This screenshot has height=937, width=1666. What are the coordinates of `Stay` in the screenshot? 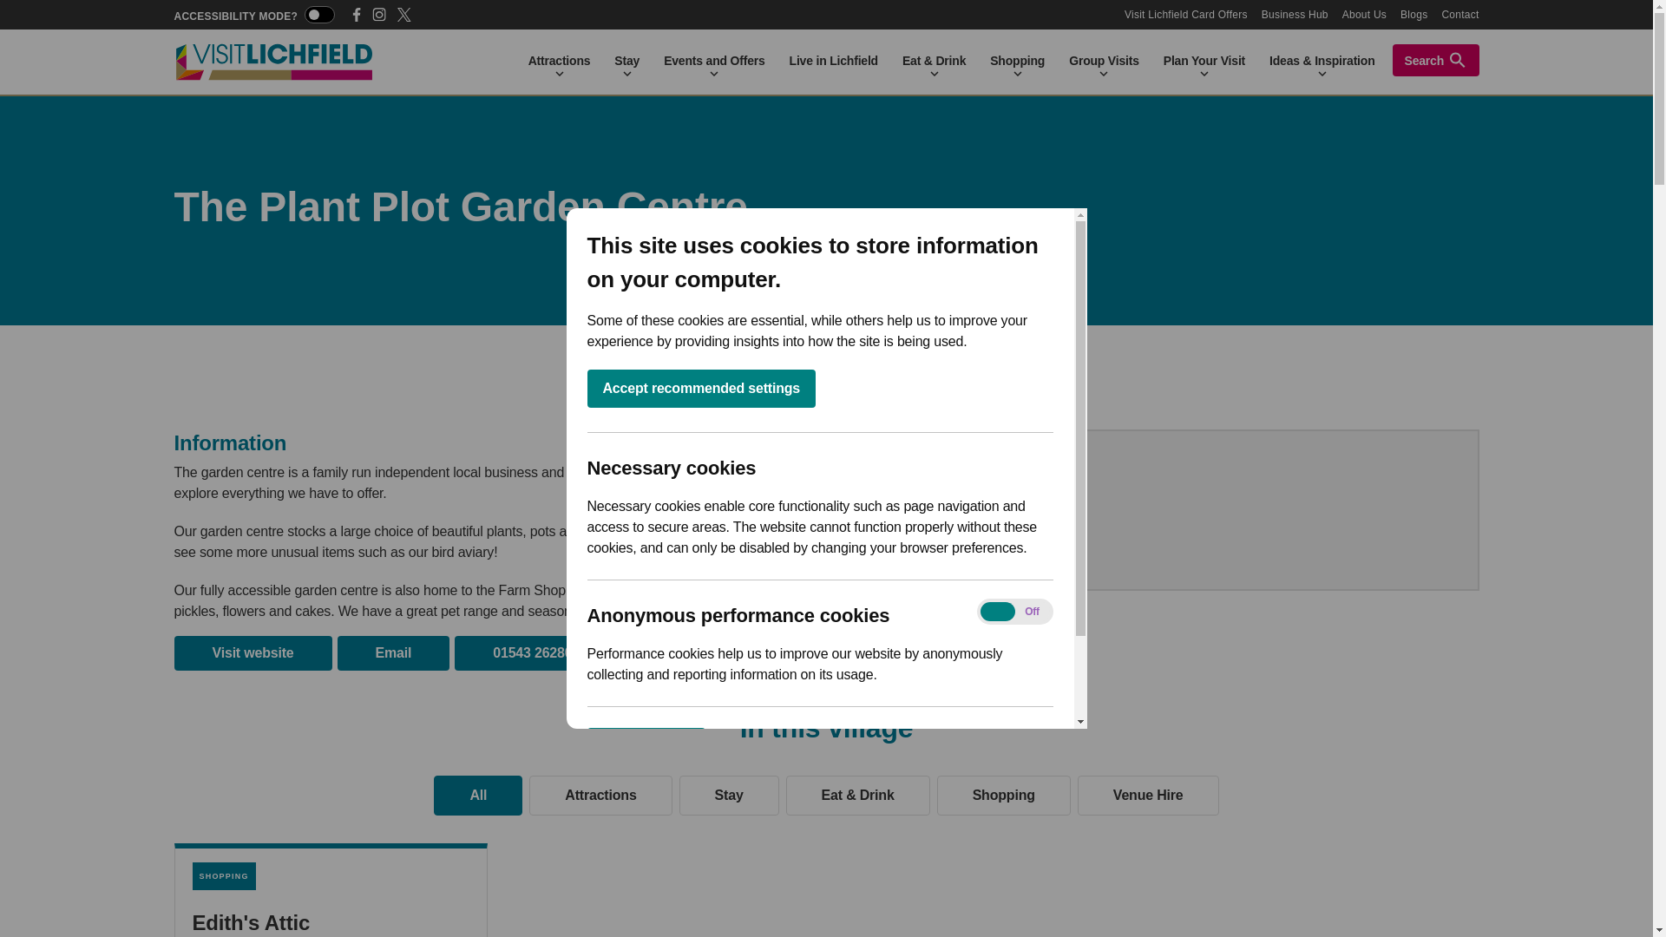 It's located at (626, 61).